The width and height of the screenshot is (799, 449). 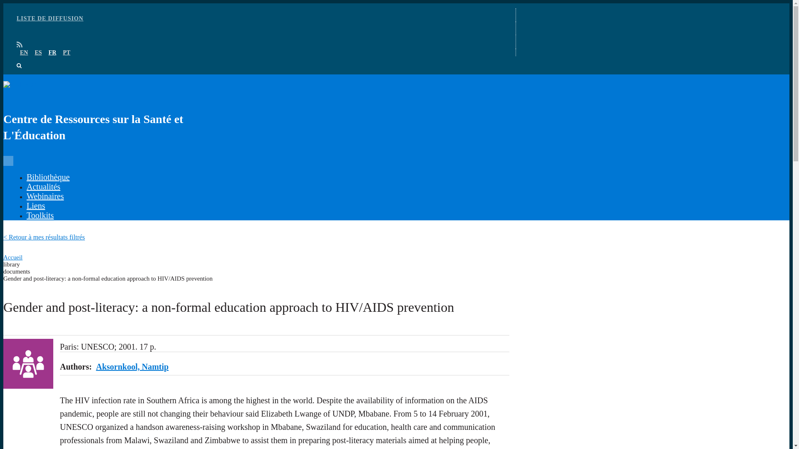 I want to click on Liens, so click(x=35, y=205).